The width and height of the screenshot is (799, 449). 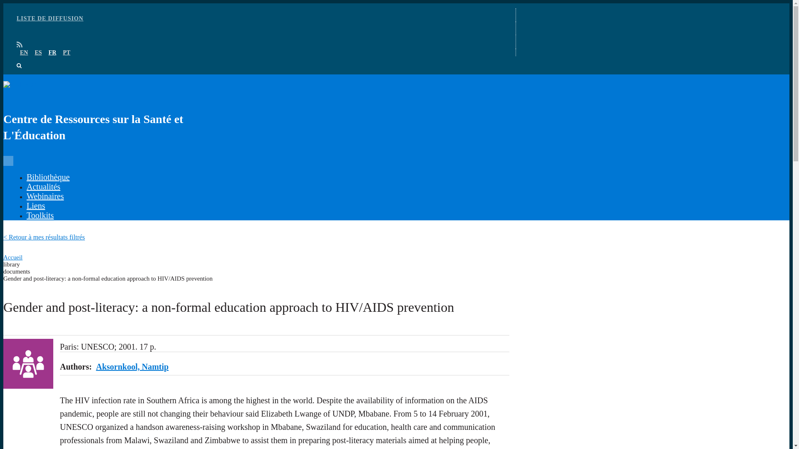 I want to click on Liens, so click(x=35, y=205).